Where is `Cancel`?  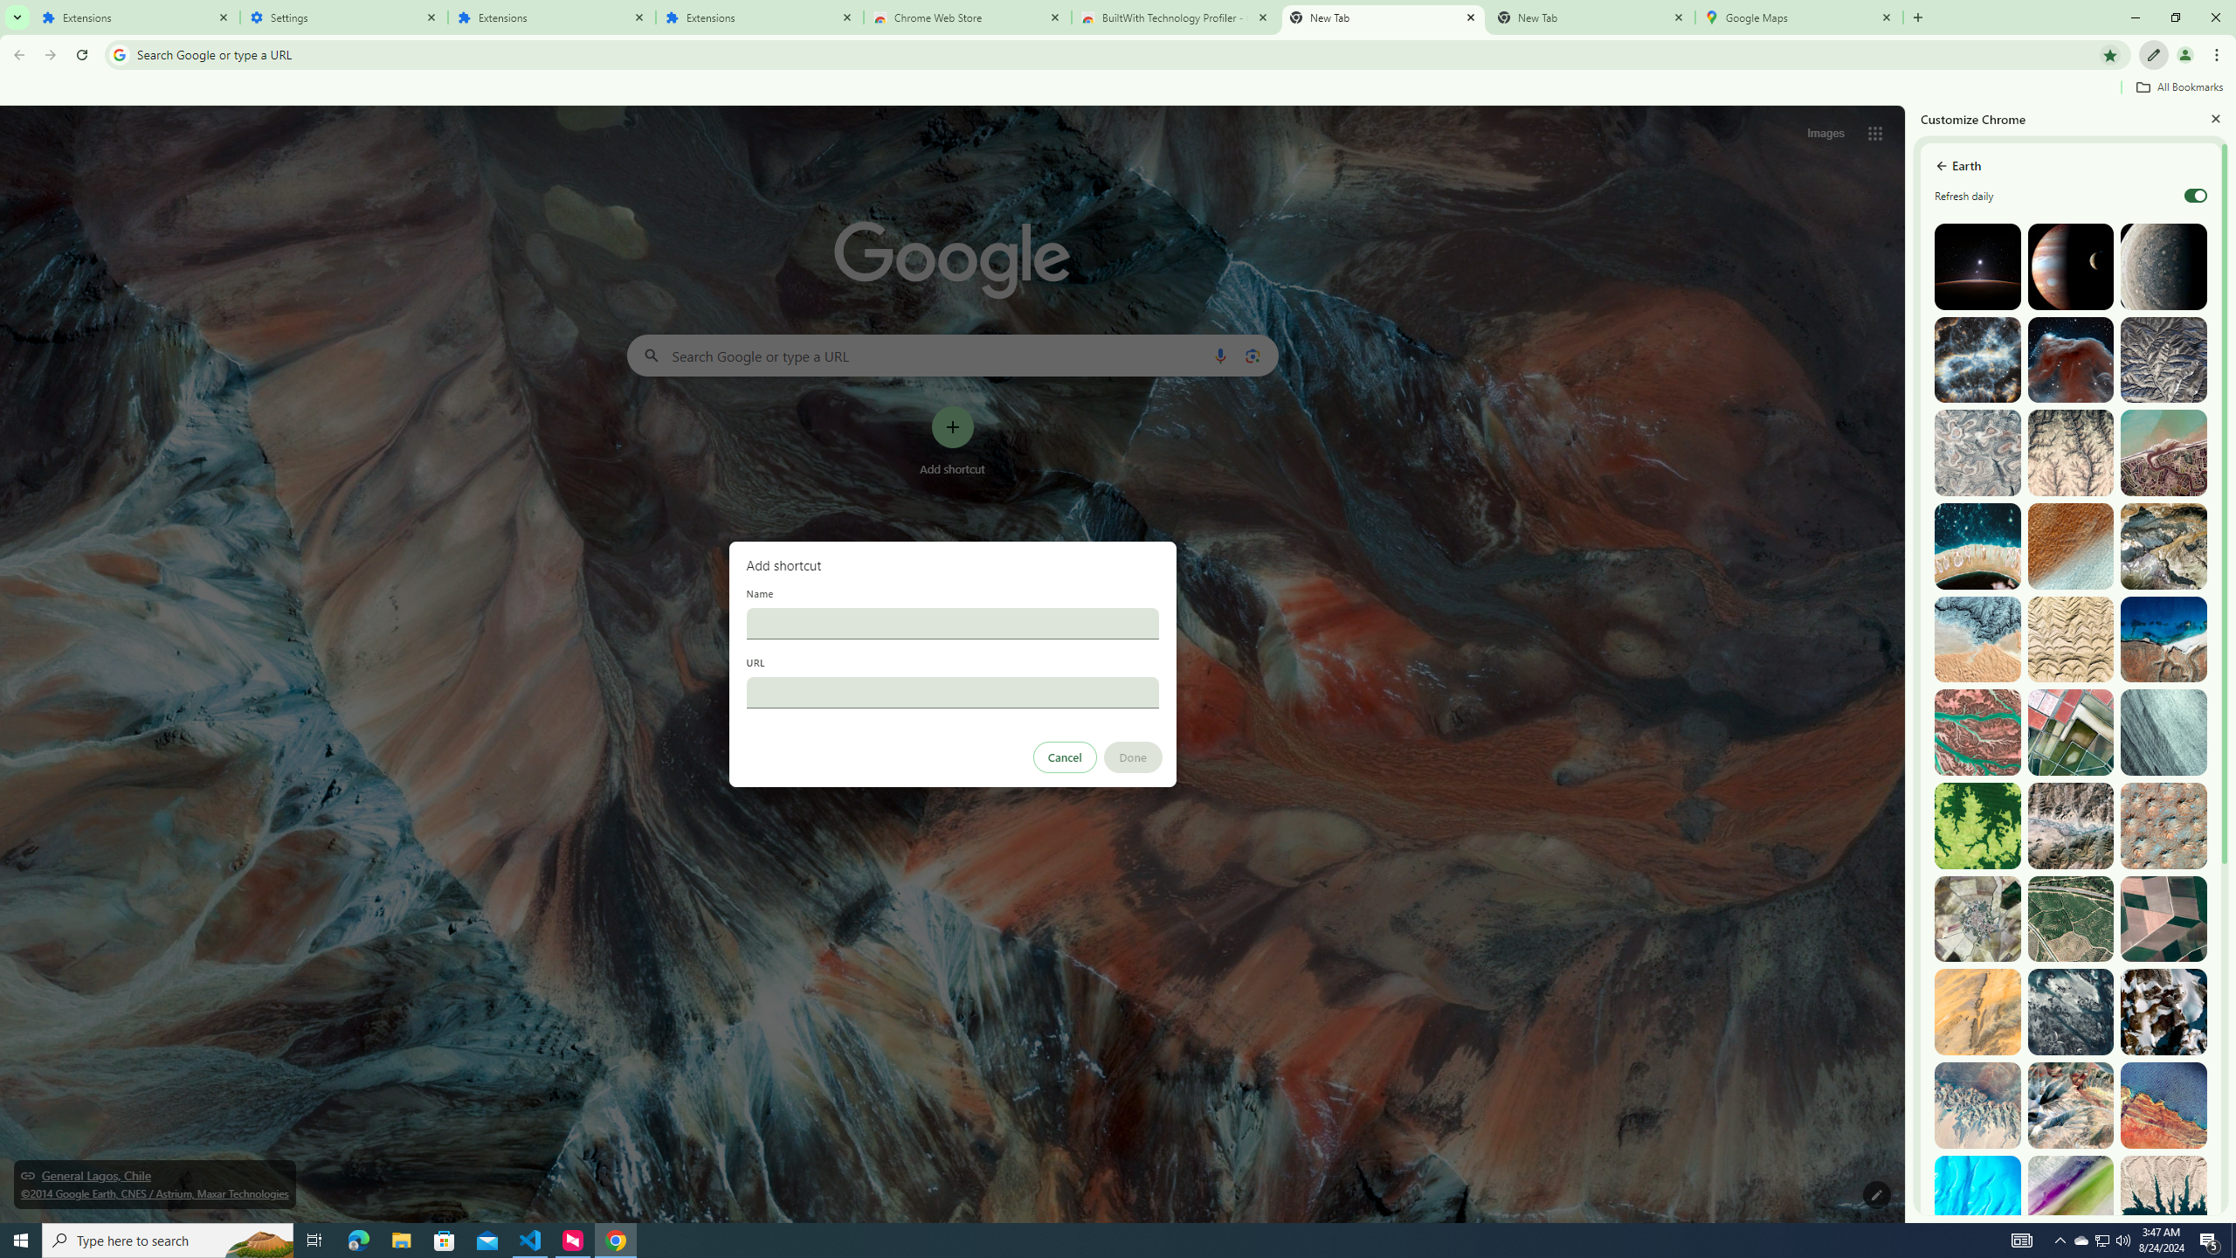
Cancel is located at coordinates (1065, 757).